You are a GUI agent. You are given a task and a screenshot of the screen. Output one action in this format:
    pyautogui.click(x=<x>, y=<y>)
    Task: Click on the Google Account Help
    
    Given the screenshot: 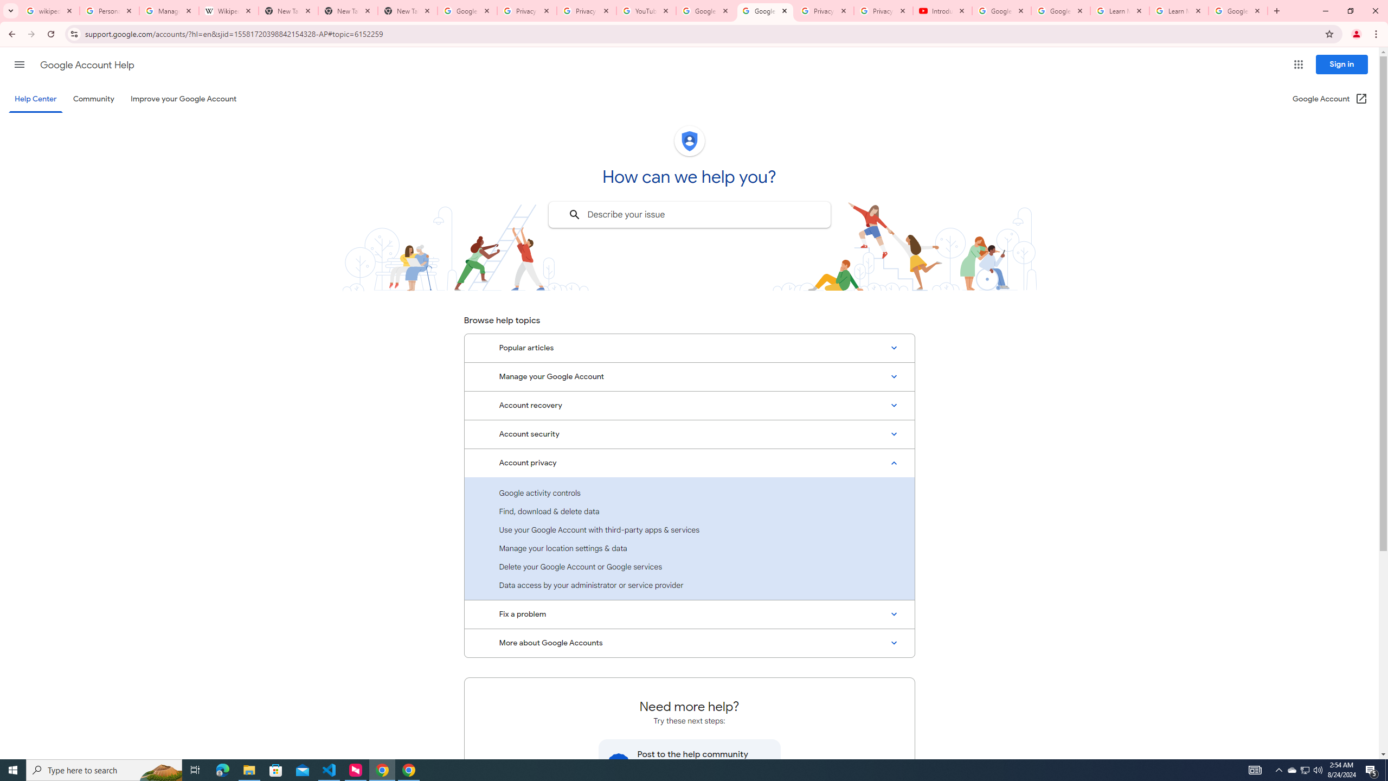 What is the action you would take?
    pyautogui.click(x=706, y=11)
    